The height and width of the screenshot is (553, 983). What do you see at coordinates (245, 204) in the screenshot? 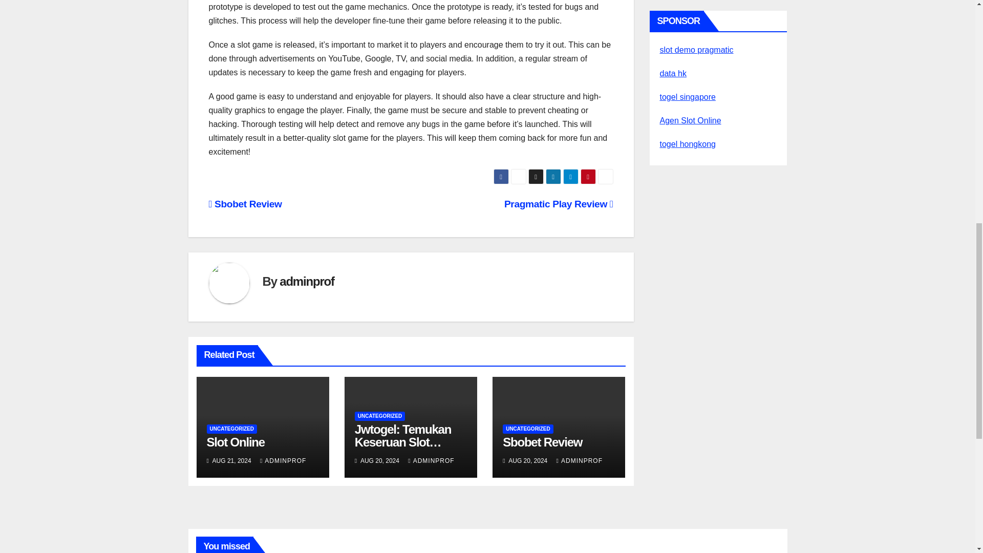
I see `Sbobet Review` at bounding box center [245, 204].